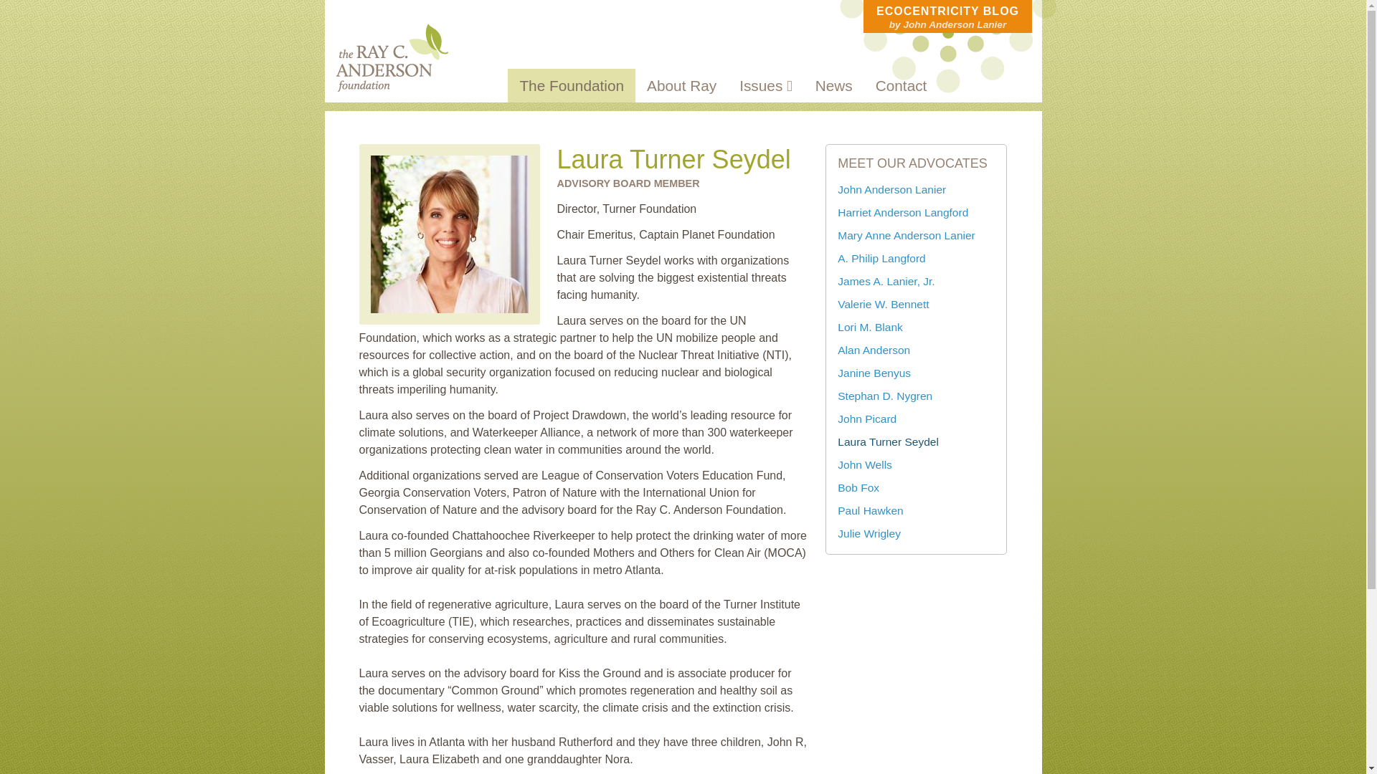  I want to click on Lori M. Blank, so click(870, 327).